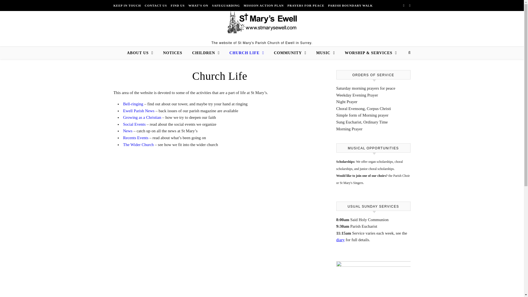 The image size is (528, 297). What do you see at coordinates (350, 5) in the screenshot?
I see `PARISH BOUNDARY WALK` at bounding box center [350, 5].